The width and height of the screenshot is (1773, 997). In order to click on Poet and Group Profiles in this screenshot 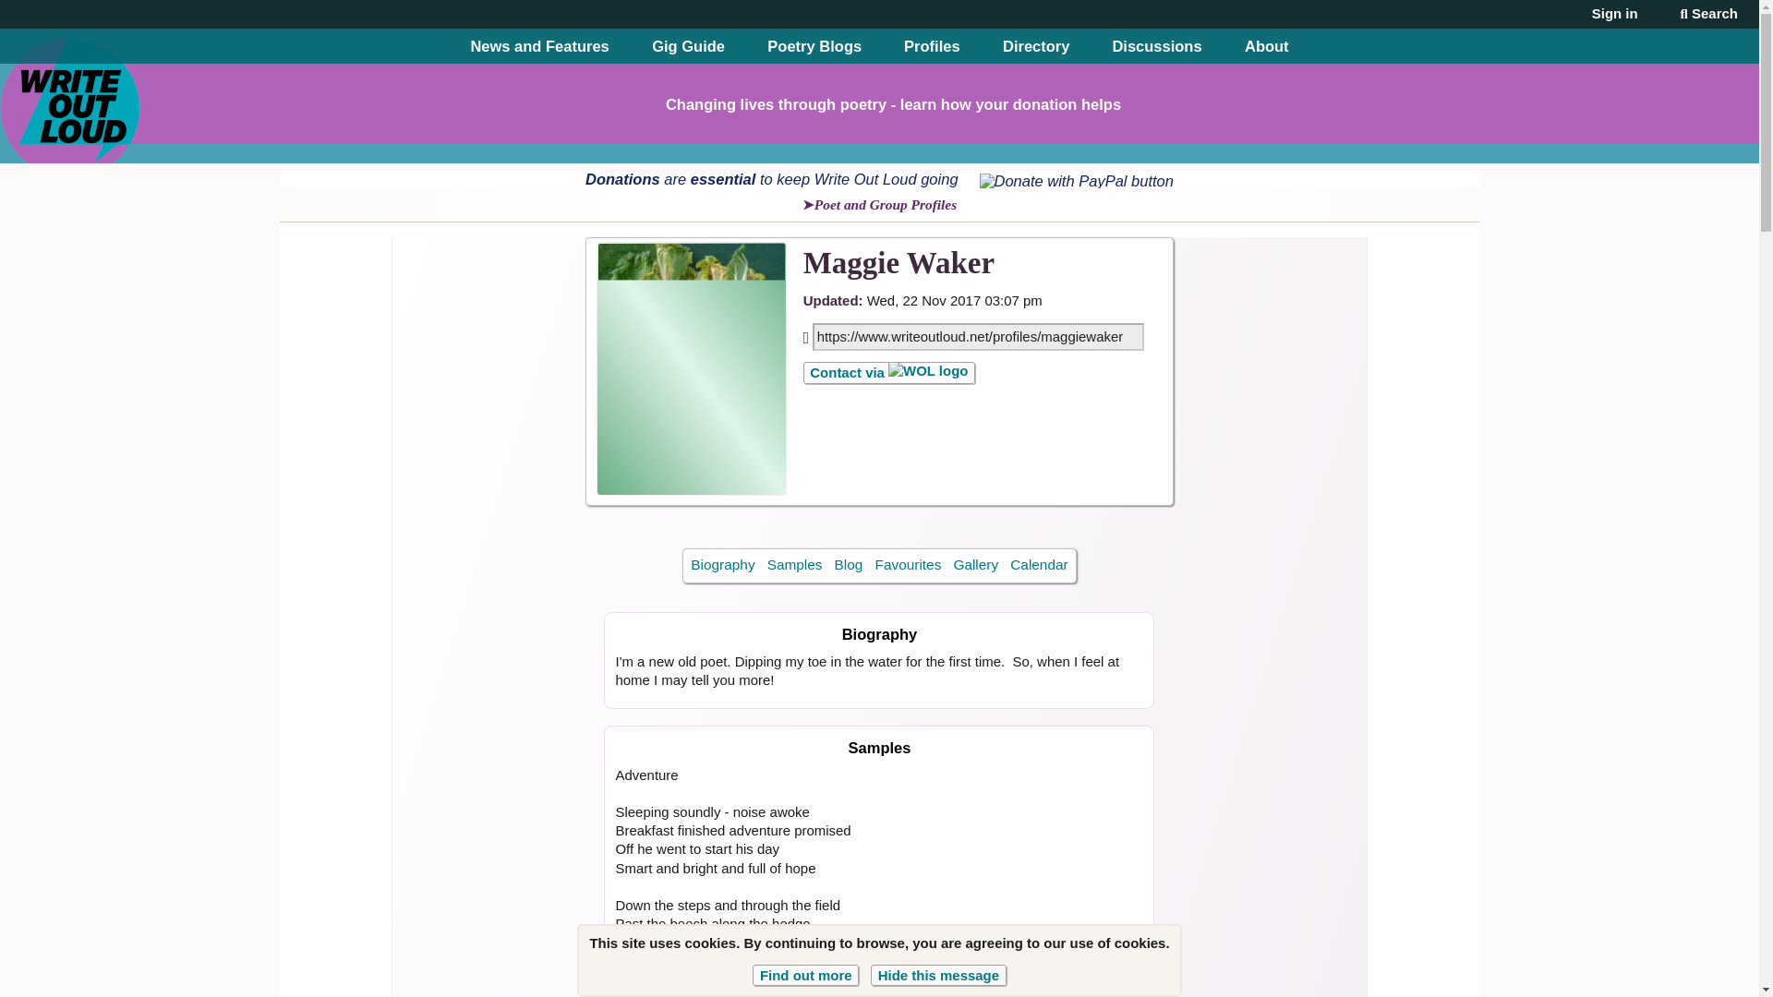, I will do `click(879, 204)`.